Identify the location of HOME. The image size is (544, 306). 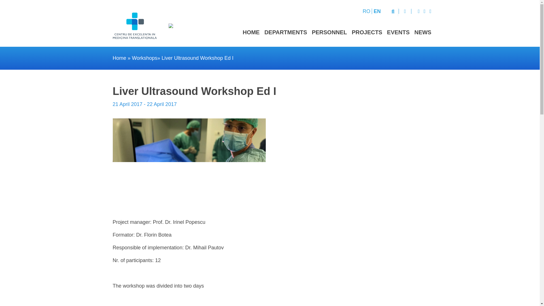
(251, 32).